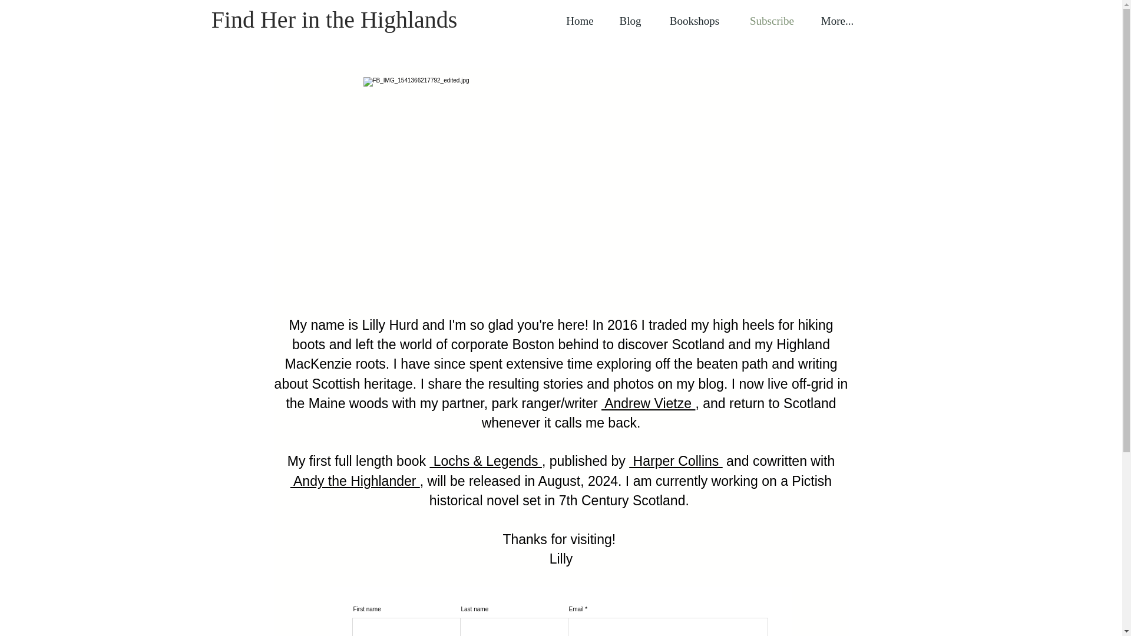  What do you see at coordinates (772, 21) in the screenshot?
I see `Subscribe` at bounding box center [772, 21].